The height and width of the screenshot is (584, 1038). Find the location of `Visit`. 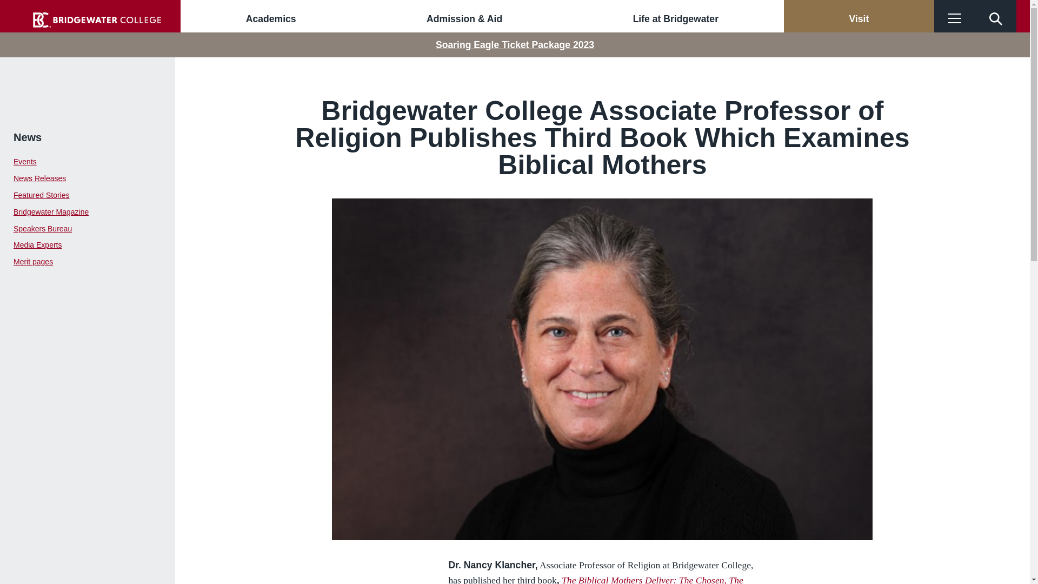

Visit is located at coordinates (859, 19).